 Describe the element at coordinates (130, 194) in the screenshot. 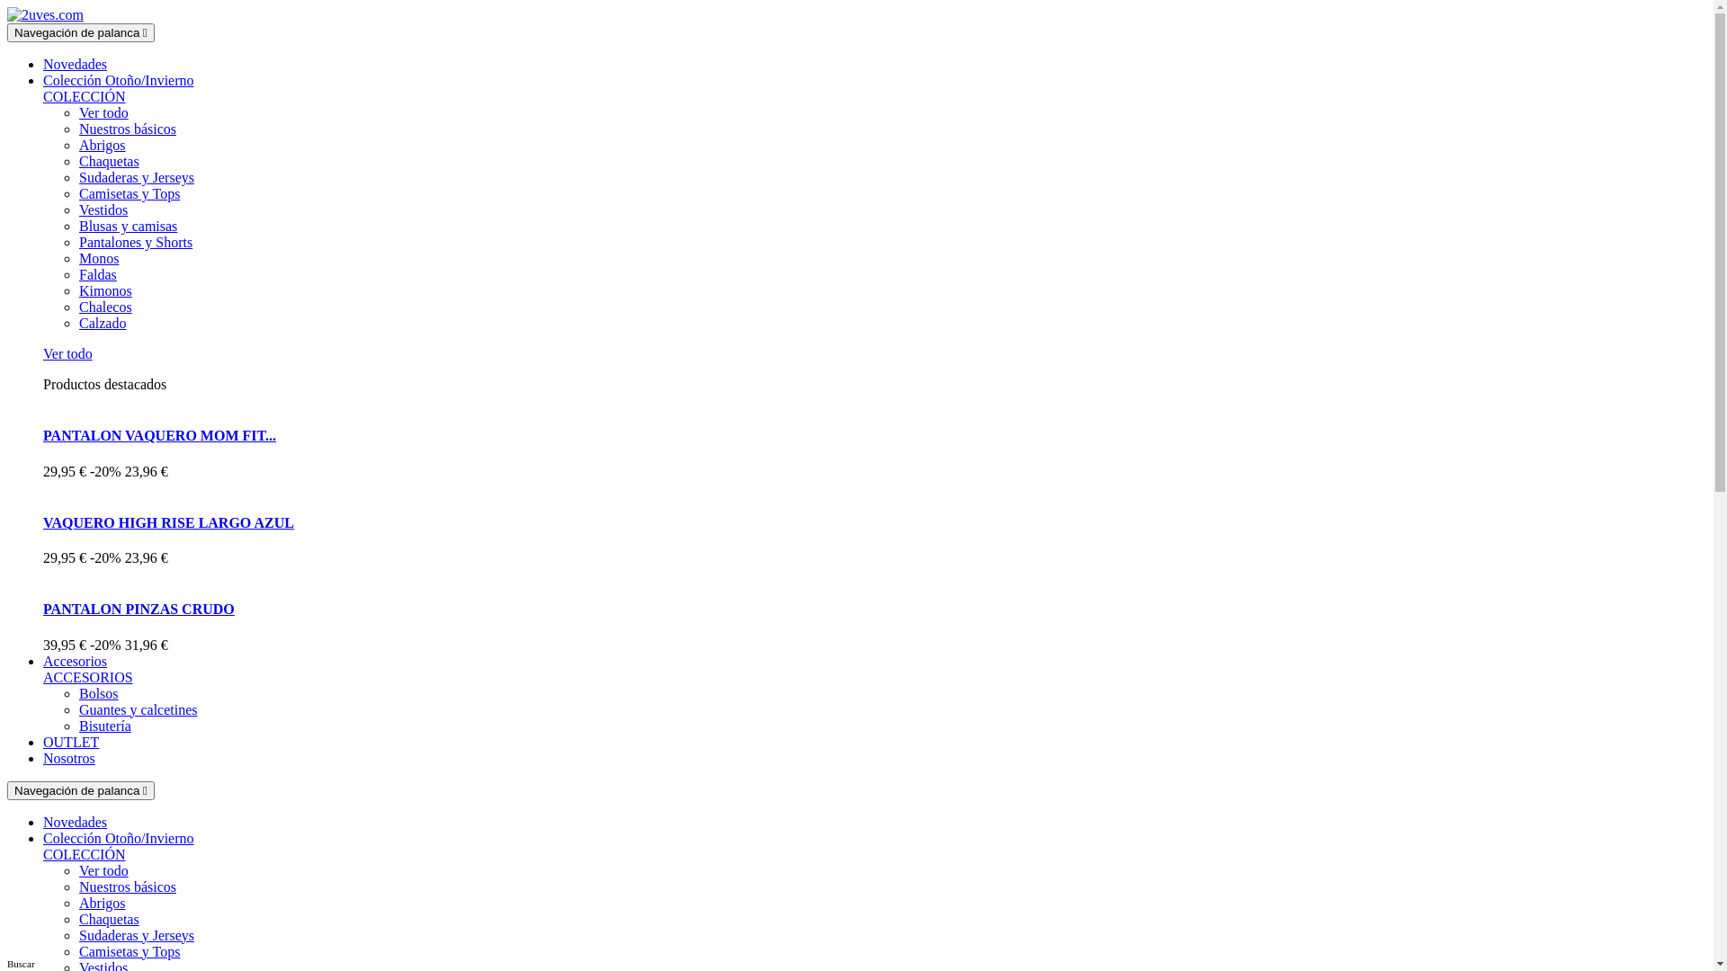

I see `Camisetas y Tops` at that location.